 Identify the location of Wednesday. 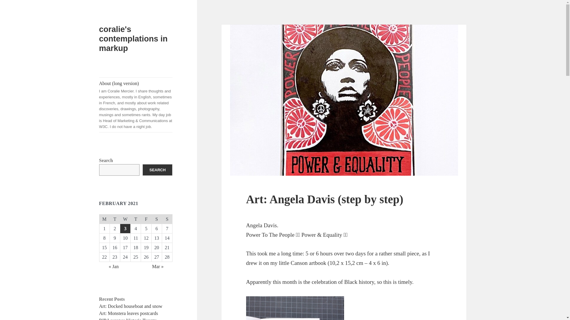
(125, 219).